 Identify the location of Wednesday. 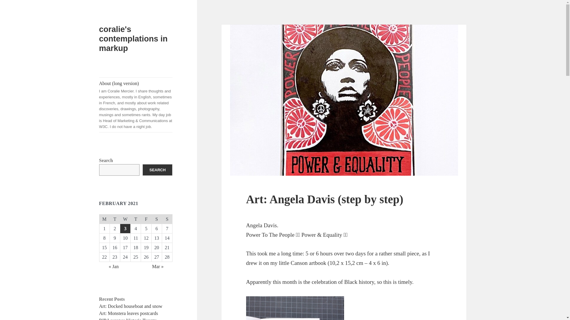
(125, 219).